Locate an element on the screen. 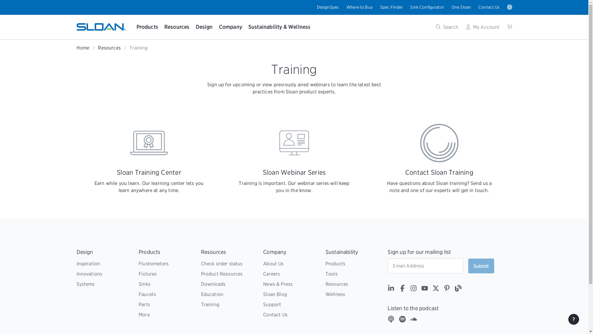  Pinterest is located at coordinates (447, 289).